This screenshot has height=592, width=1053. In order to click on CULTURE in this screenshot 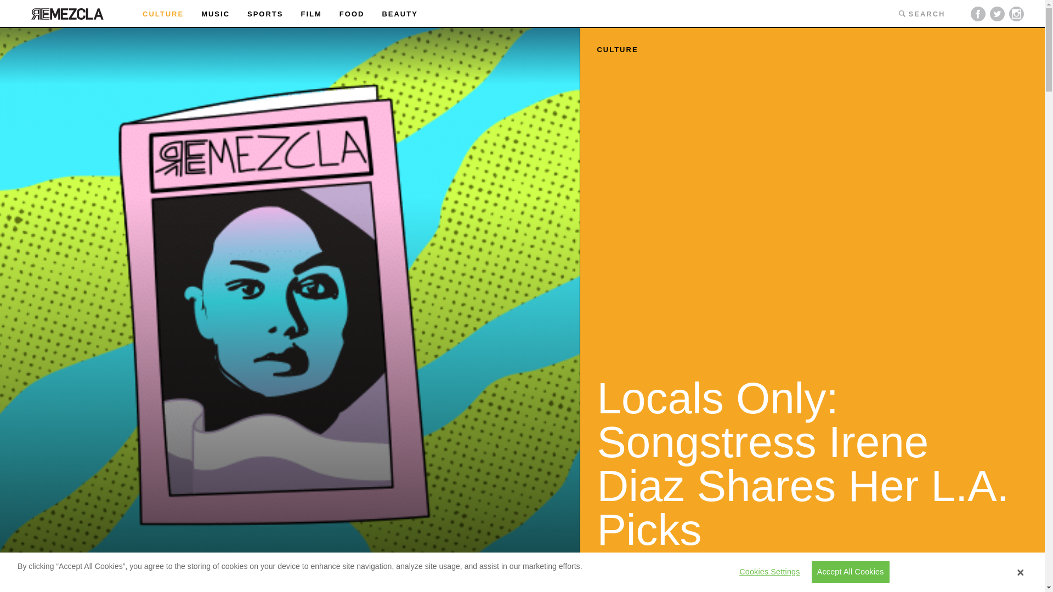, I will do `click(618, 49)`.